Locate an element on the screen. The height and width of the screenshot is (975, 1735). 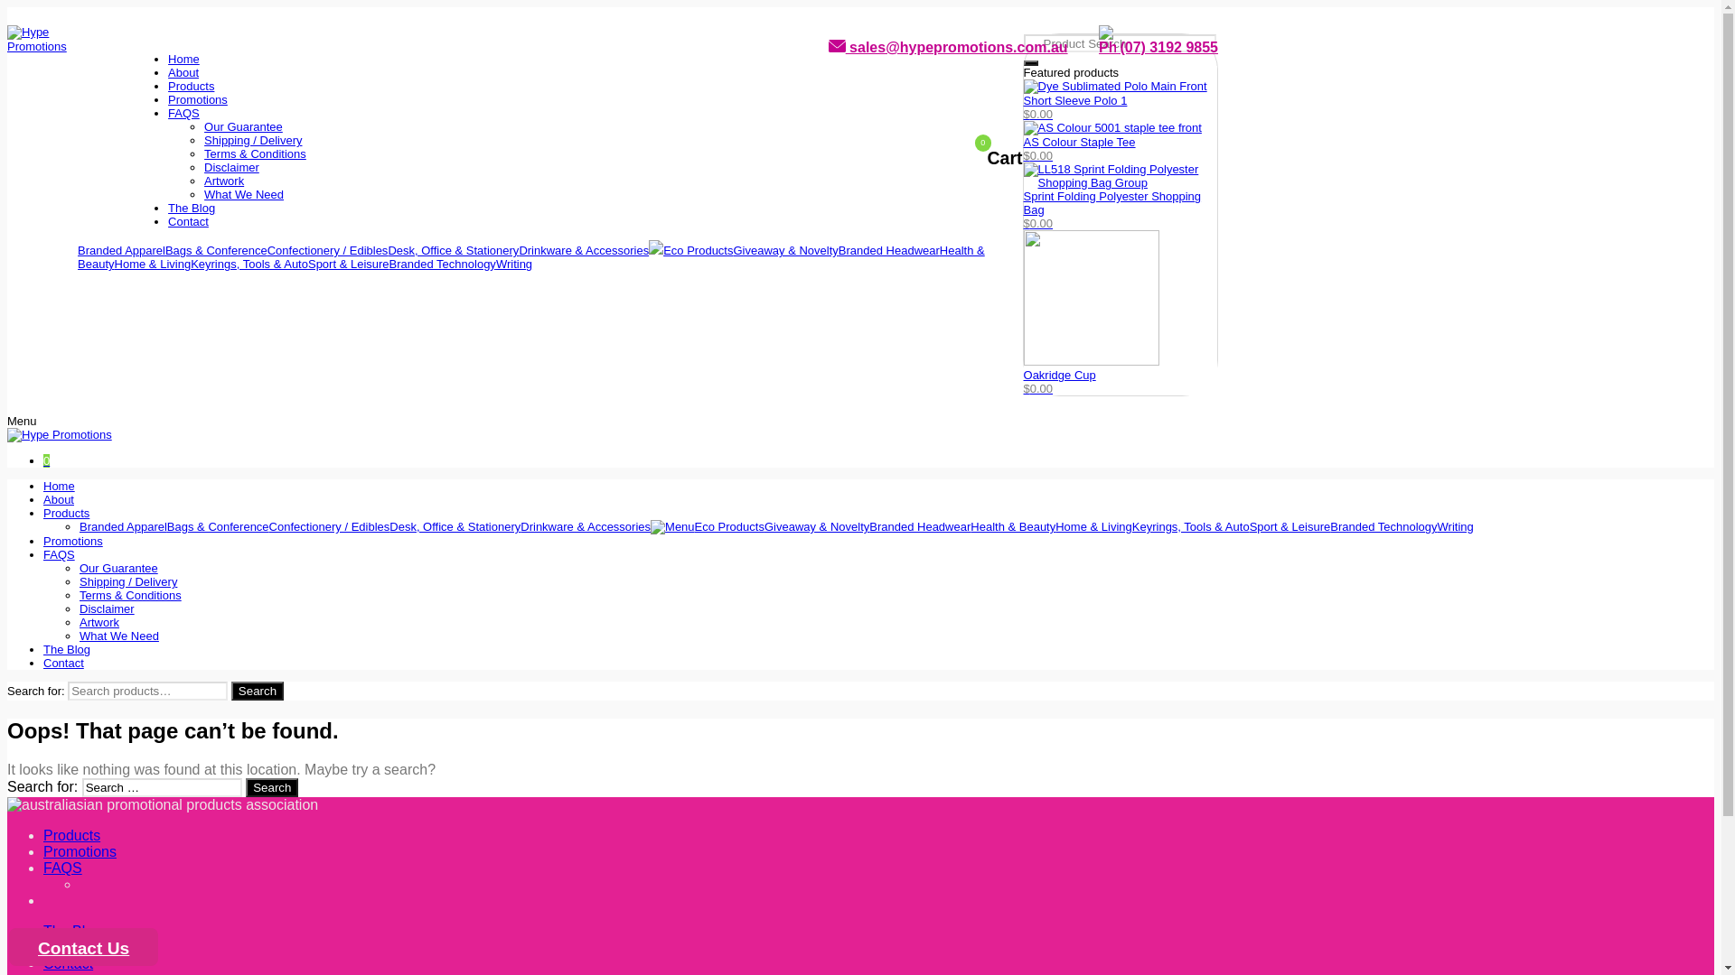
What We Need is located at coordinates (119, 636).